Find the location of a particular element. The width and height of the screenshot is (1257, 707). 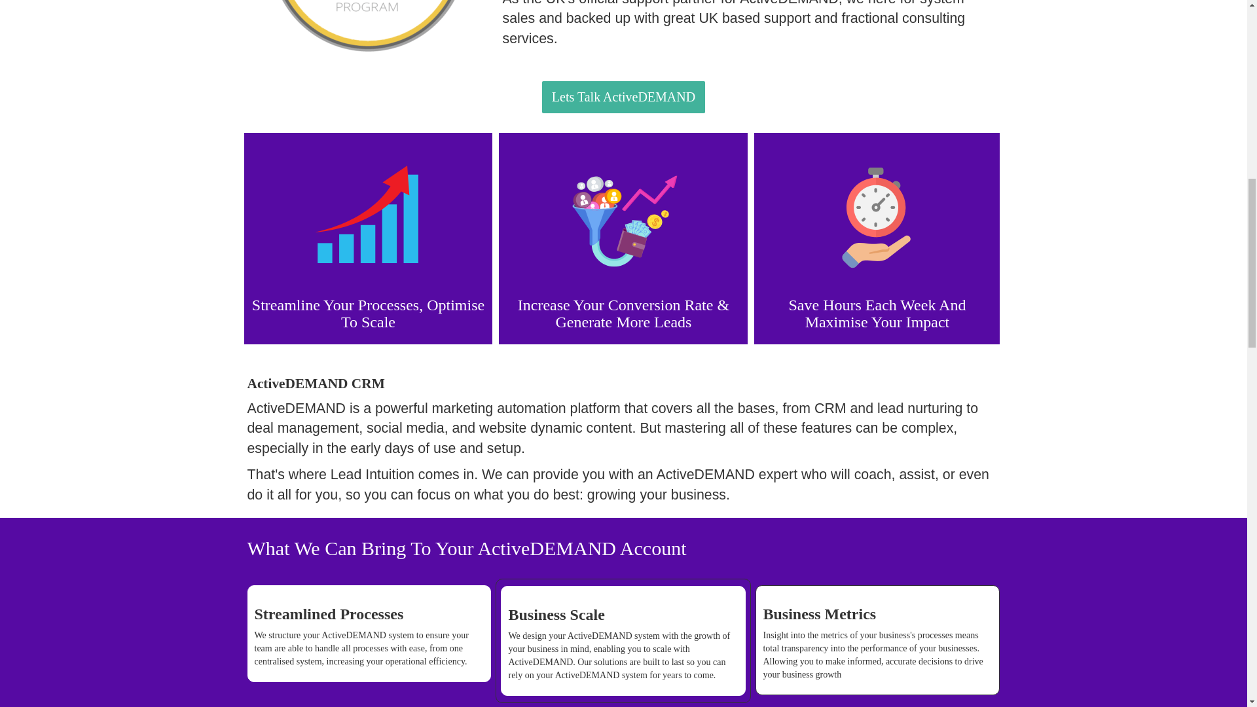

Lets Talk ActiveDEMAND is located at coordinates (623, 97).